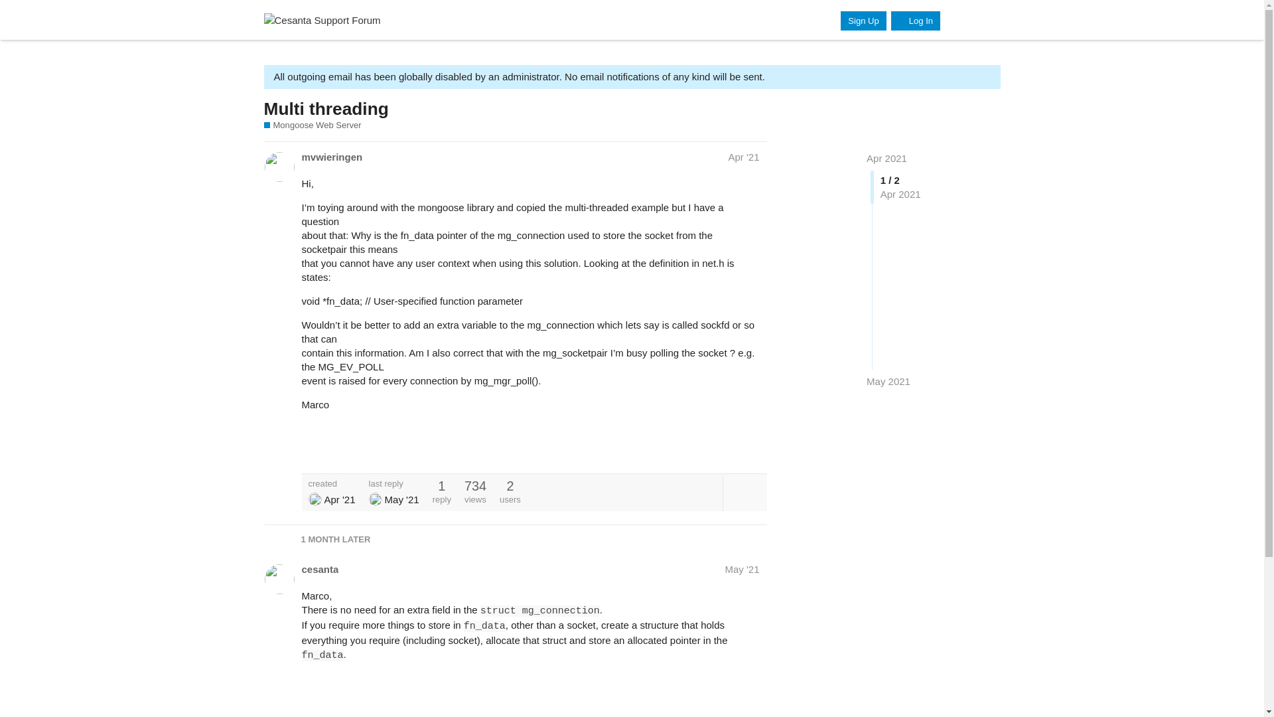 The width and height of the screenshot is (1274, 717). What do you see at coordinates (725, 449) in the screenshot?
I see `like this post` at bounding box center [725, 449].